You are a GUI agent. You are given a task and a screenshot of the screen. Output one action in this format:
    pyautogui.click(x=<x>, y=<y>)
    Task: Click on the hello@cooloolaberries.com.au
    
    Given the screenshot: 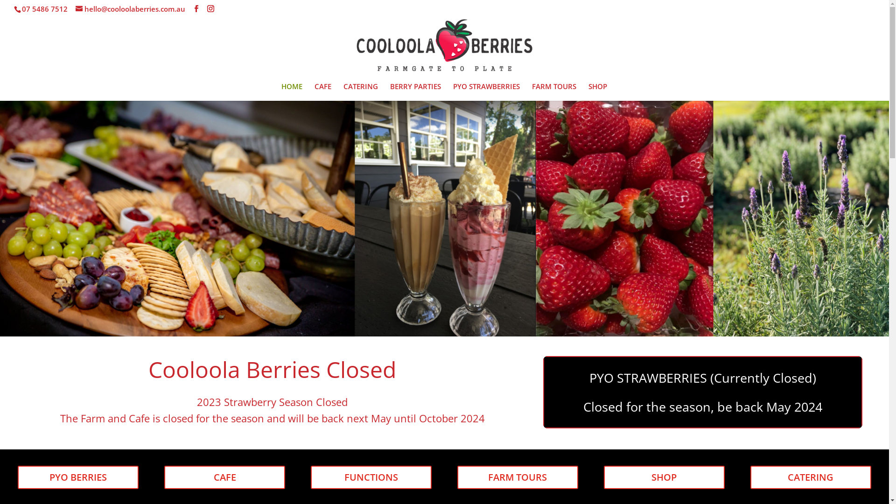 What is the action you would take?
    pyautogui.click(x=131, y=9)
    